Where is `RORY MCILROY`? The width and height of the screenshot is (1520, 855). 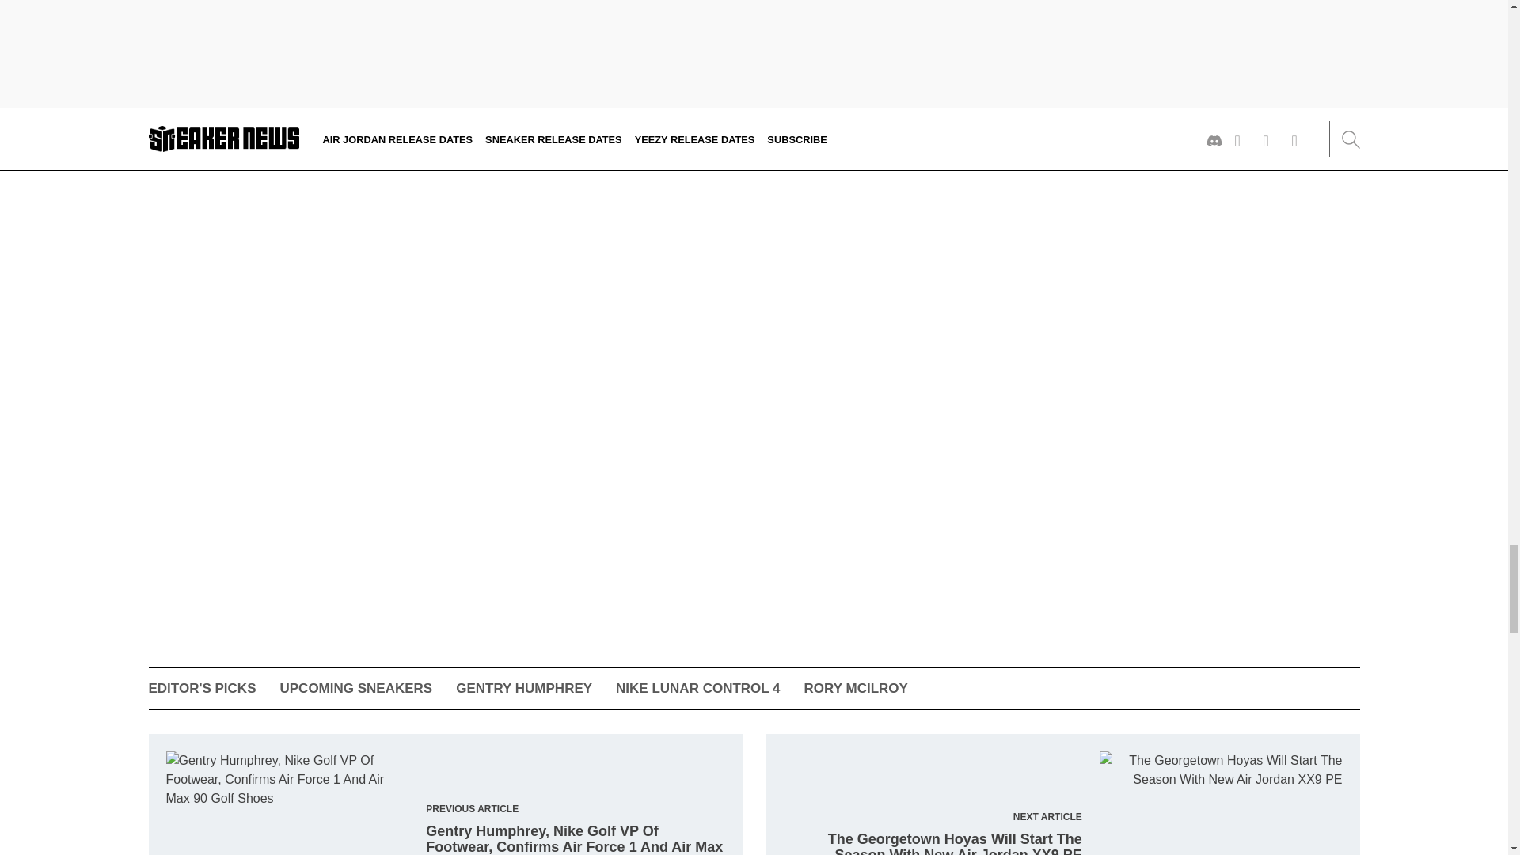
RORY MCILROY is located at coordinates (855, 688).